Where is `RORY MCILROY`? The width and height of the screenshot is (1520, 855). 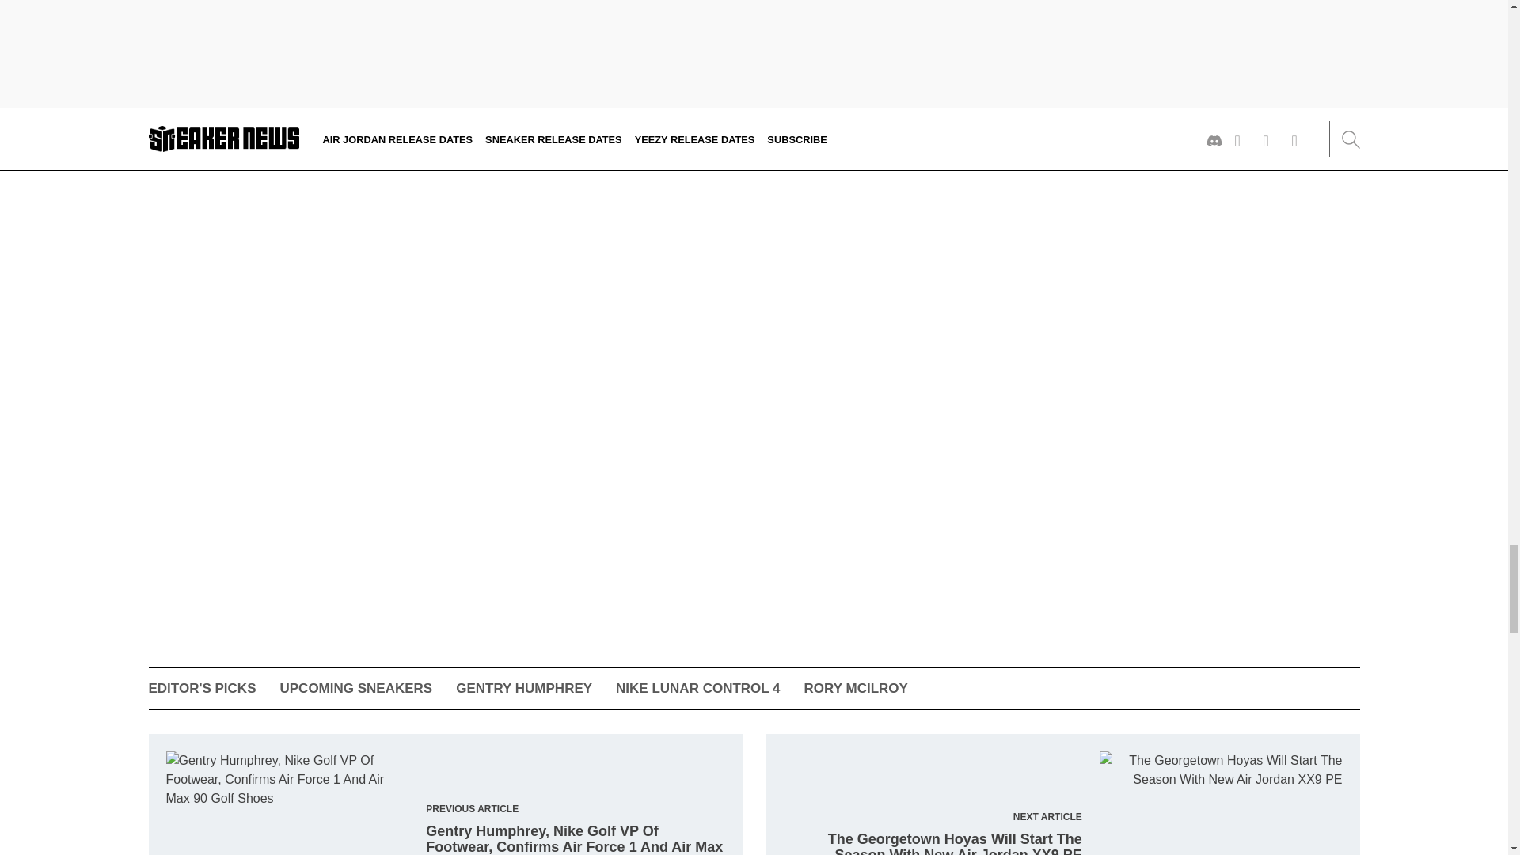
RORY MCILROY is located at coordinates (855, 688).